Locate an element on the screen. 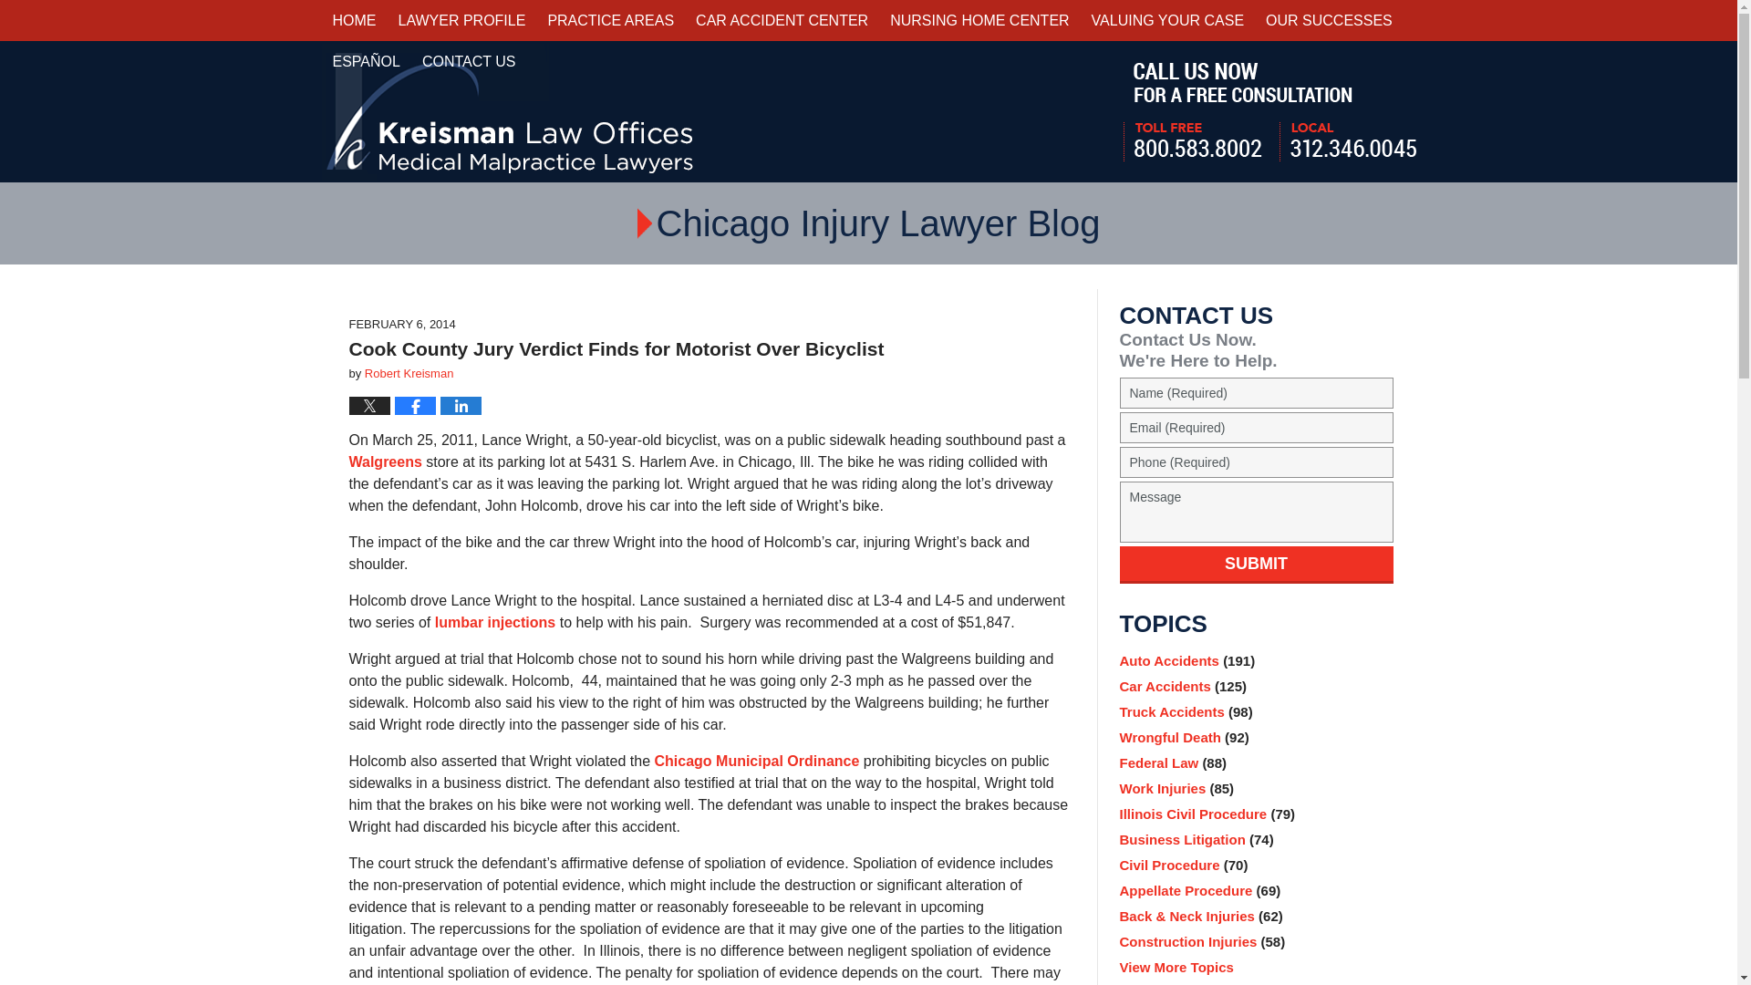 The image size is (1751, 985). VALUING YOUR CASE is located at coordinates (1167, 20).